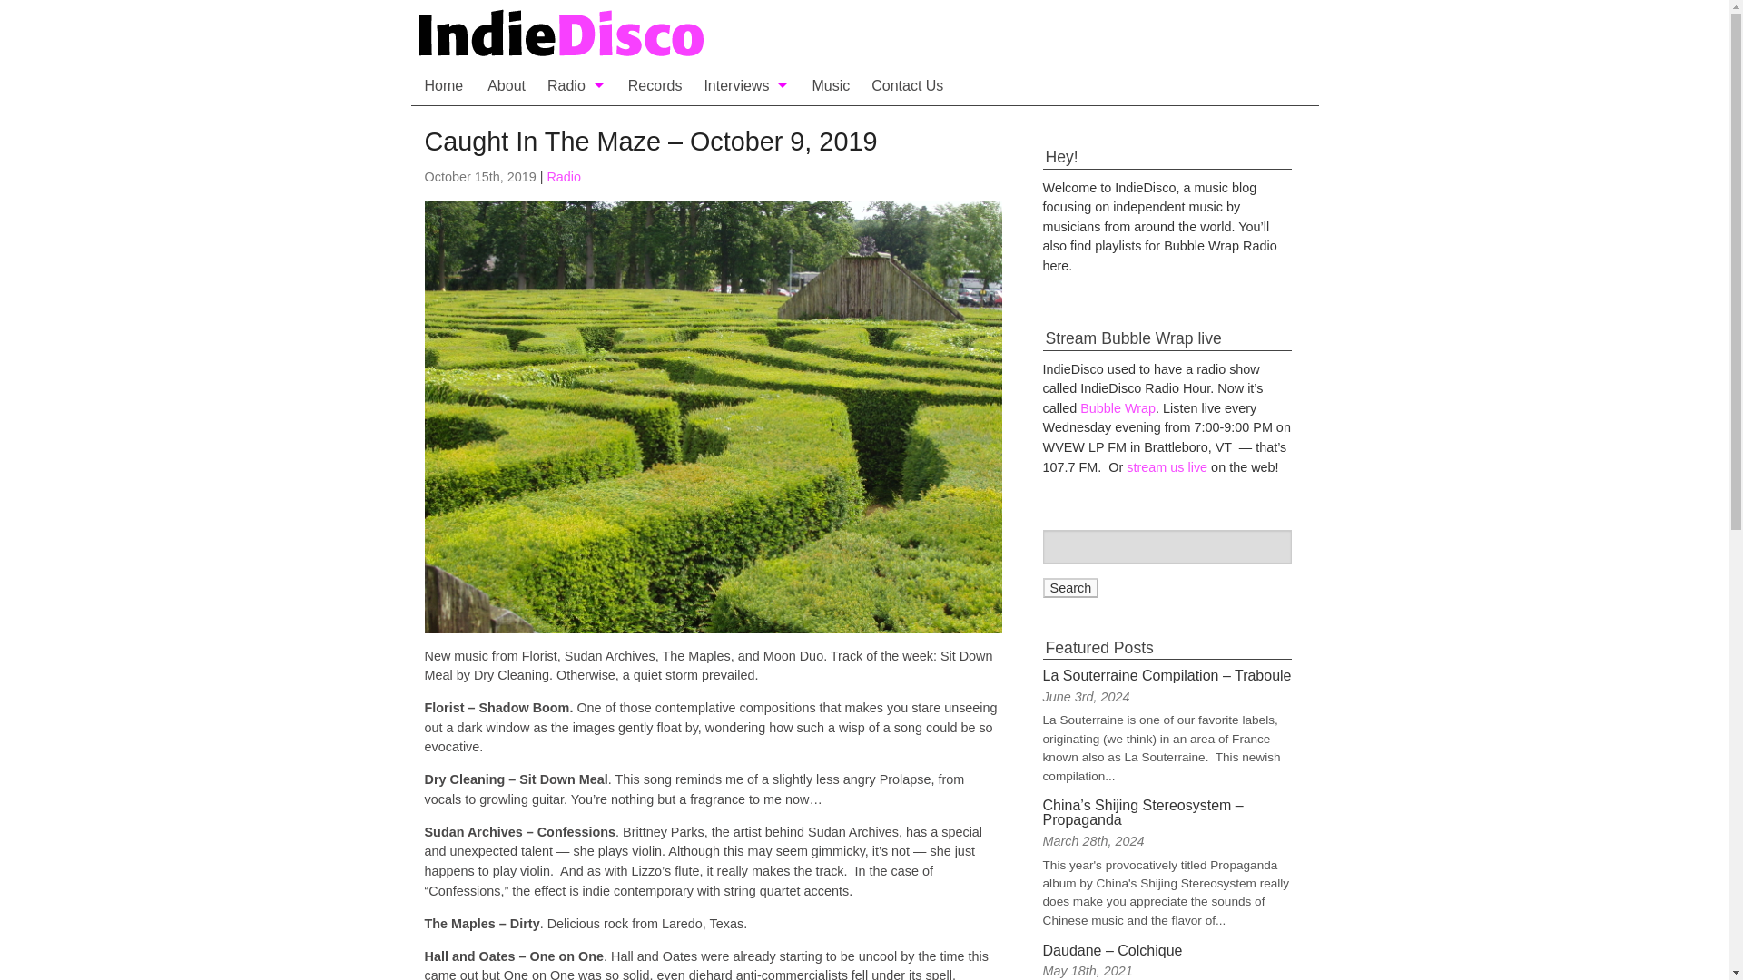 The image size is (1743, 980). Describe the element at coordinates (655, 85) in the screenshot. I see `Records` at that location.